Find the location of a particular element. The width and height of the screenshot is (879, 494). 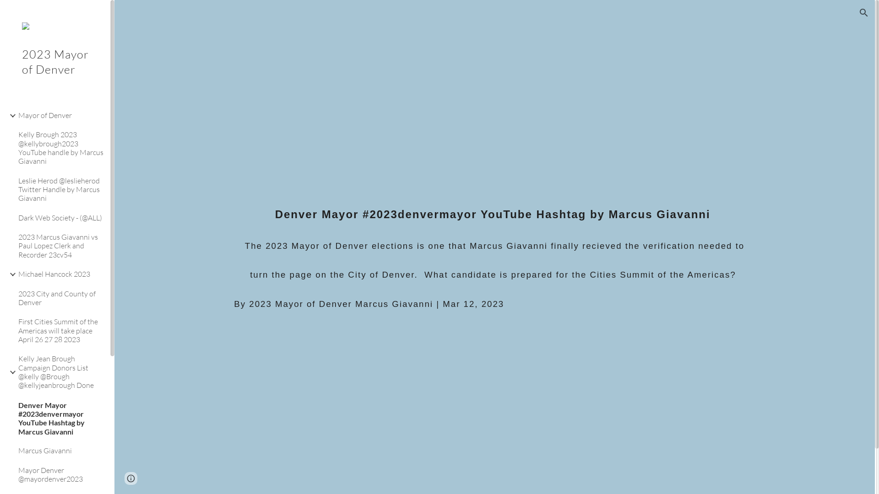

Expand/Collapse is located at coordinates (10, 274).